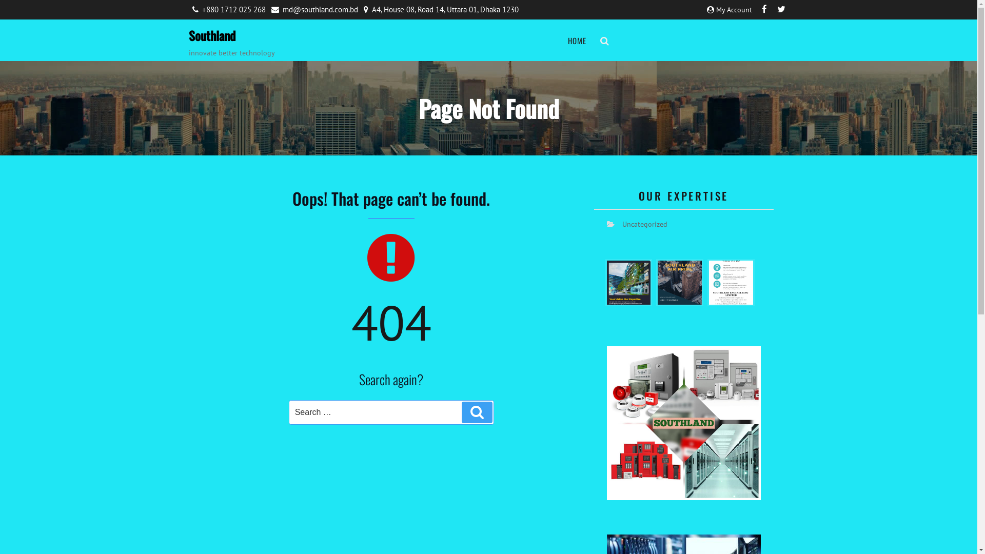 The width and height of the screenshot is (985, 554). I want to click on HOME, so click(577, 41).